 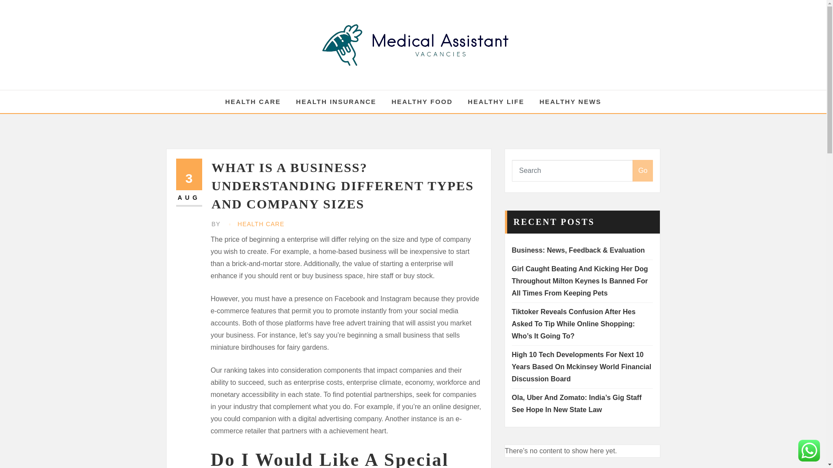 I want to click on HEALTH CARE, so click(x=261, y=224).